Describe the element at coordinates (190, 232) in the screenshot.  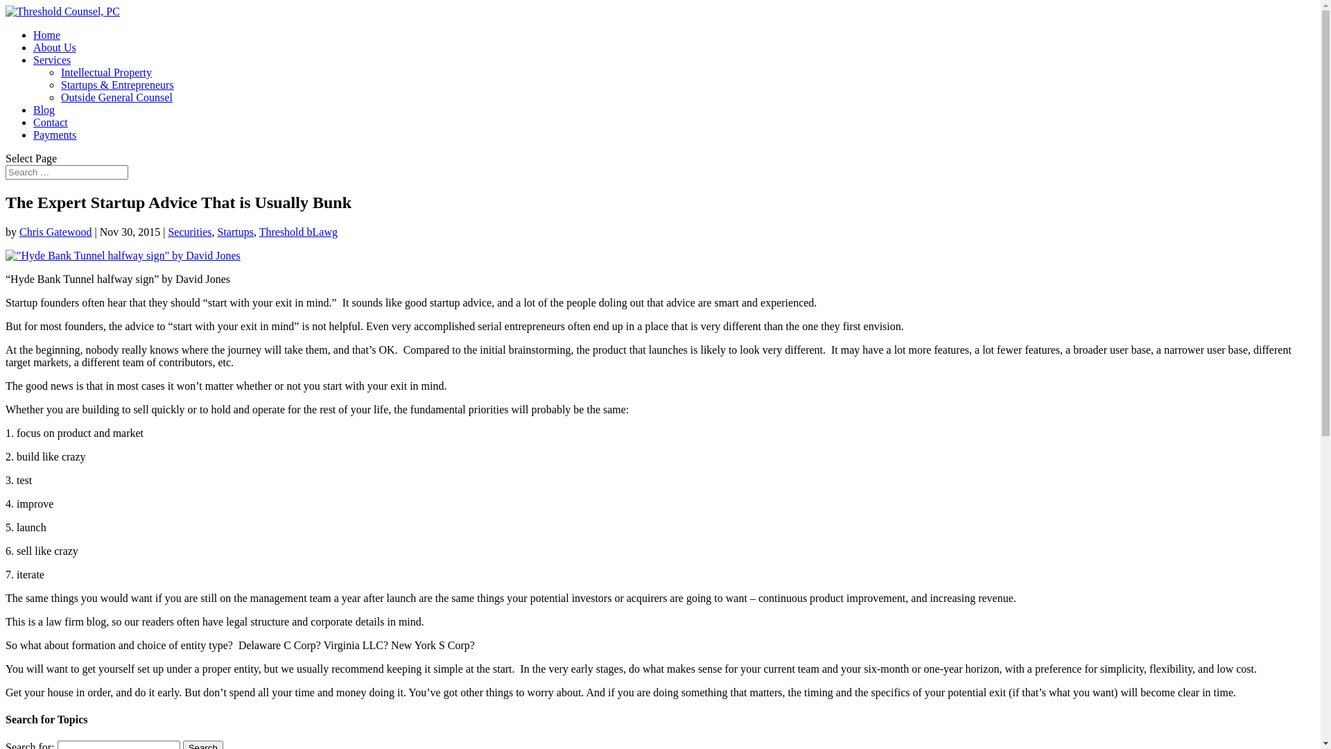
I see `Securities` at that location.